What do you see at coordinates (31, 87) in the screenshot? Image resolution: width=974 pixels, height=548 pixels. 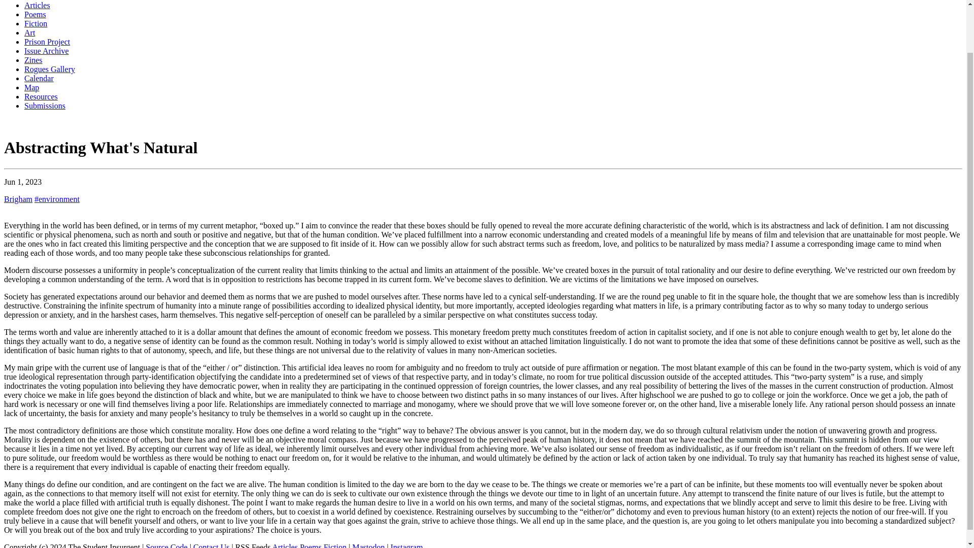 I see `Map` at bounding box center [31, 87].